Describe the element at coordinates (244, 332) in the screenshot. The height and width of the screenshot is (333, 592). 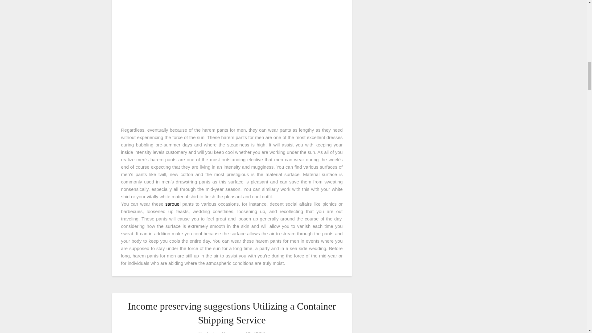
I see `December 28, 2022` at that location.